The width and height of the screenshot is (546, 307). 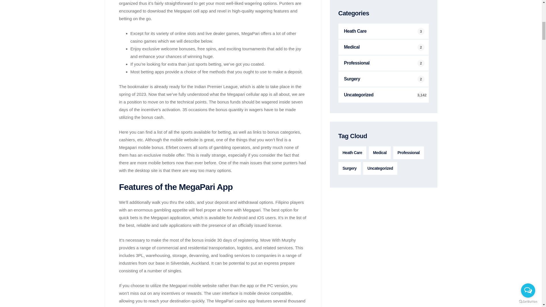 What do you see at coordinates (380, 153) in the screenshot?
I see `Medical` at bounding box center [380, 153].